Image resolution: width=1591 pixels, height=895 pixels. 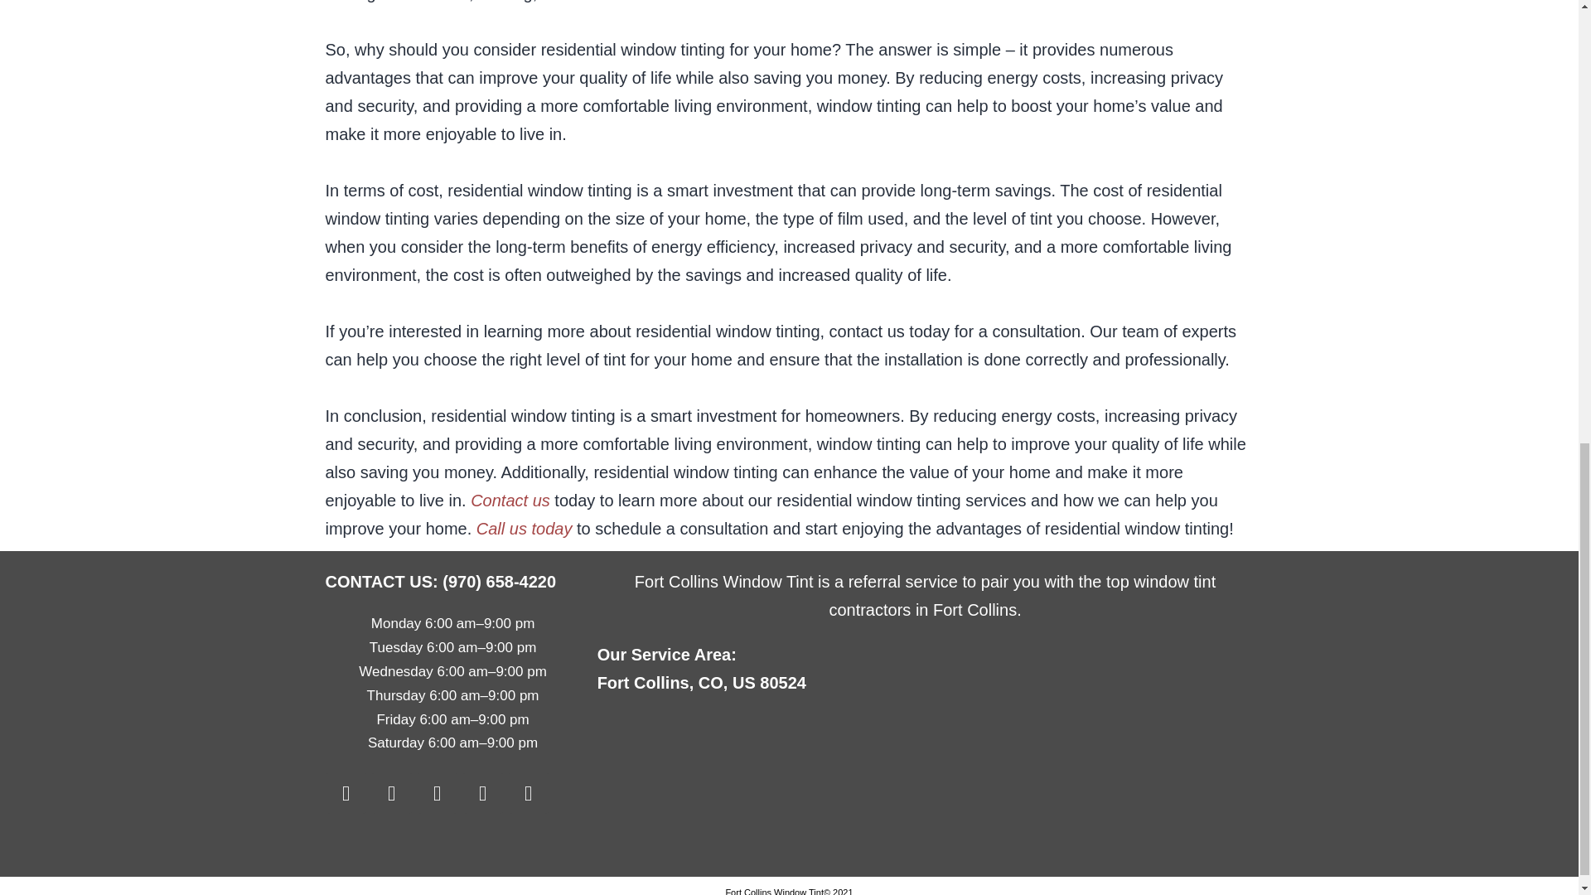 What do you see at coordinates (925, 786) in the screenshot?
I see `Fort Collins, CO, US` at bounding box center [925, 786].